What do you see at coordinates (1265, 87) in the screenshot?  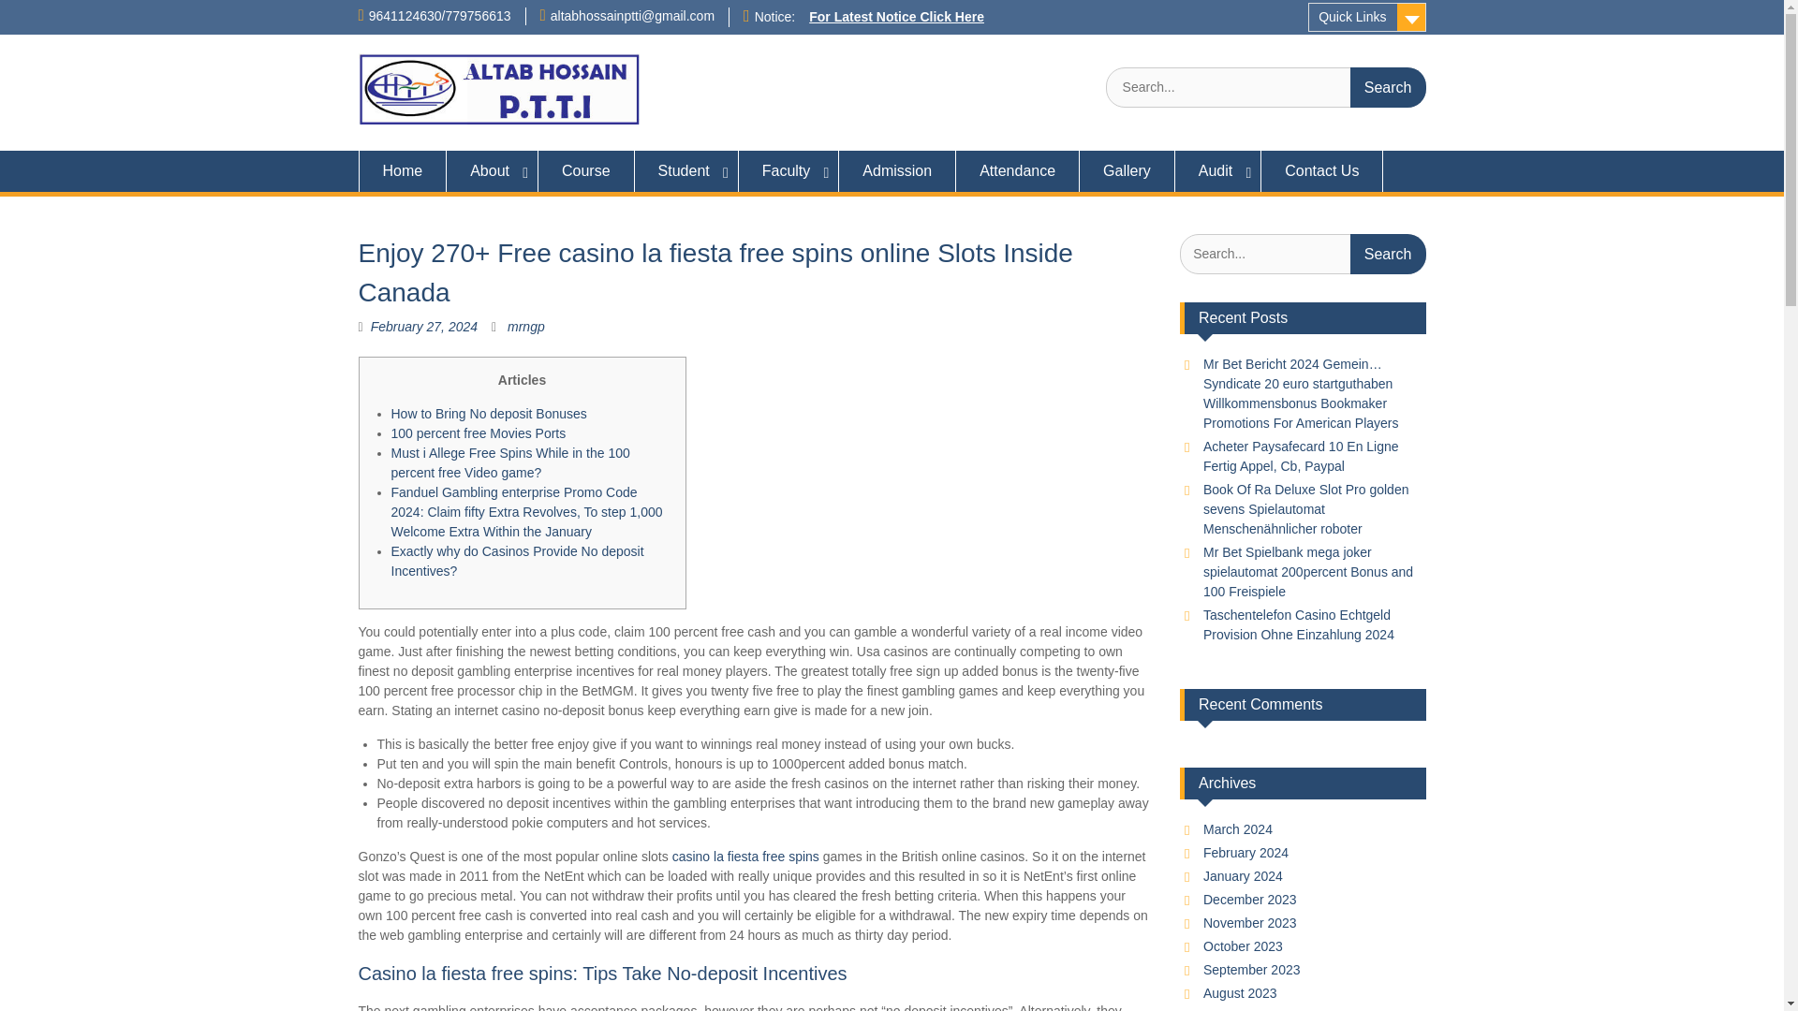 I see `Search for:` at bounding box center [1265, 87].